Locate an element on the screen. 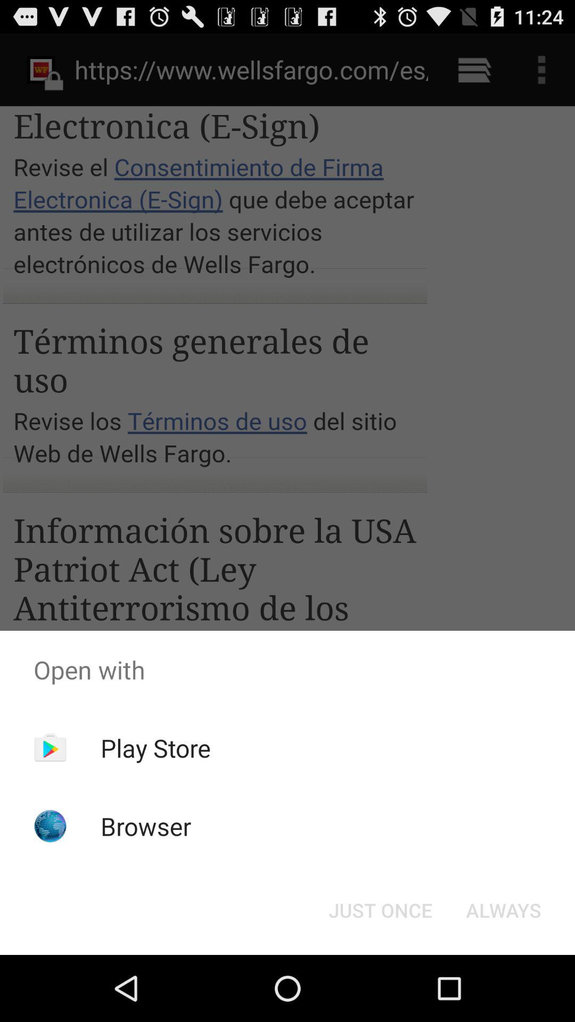 This screenshot has width=575, height=1022. open the always at the bottom right corner is located at coordinates (504, 910).